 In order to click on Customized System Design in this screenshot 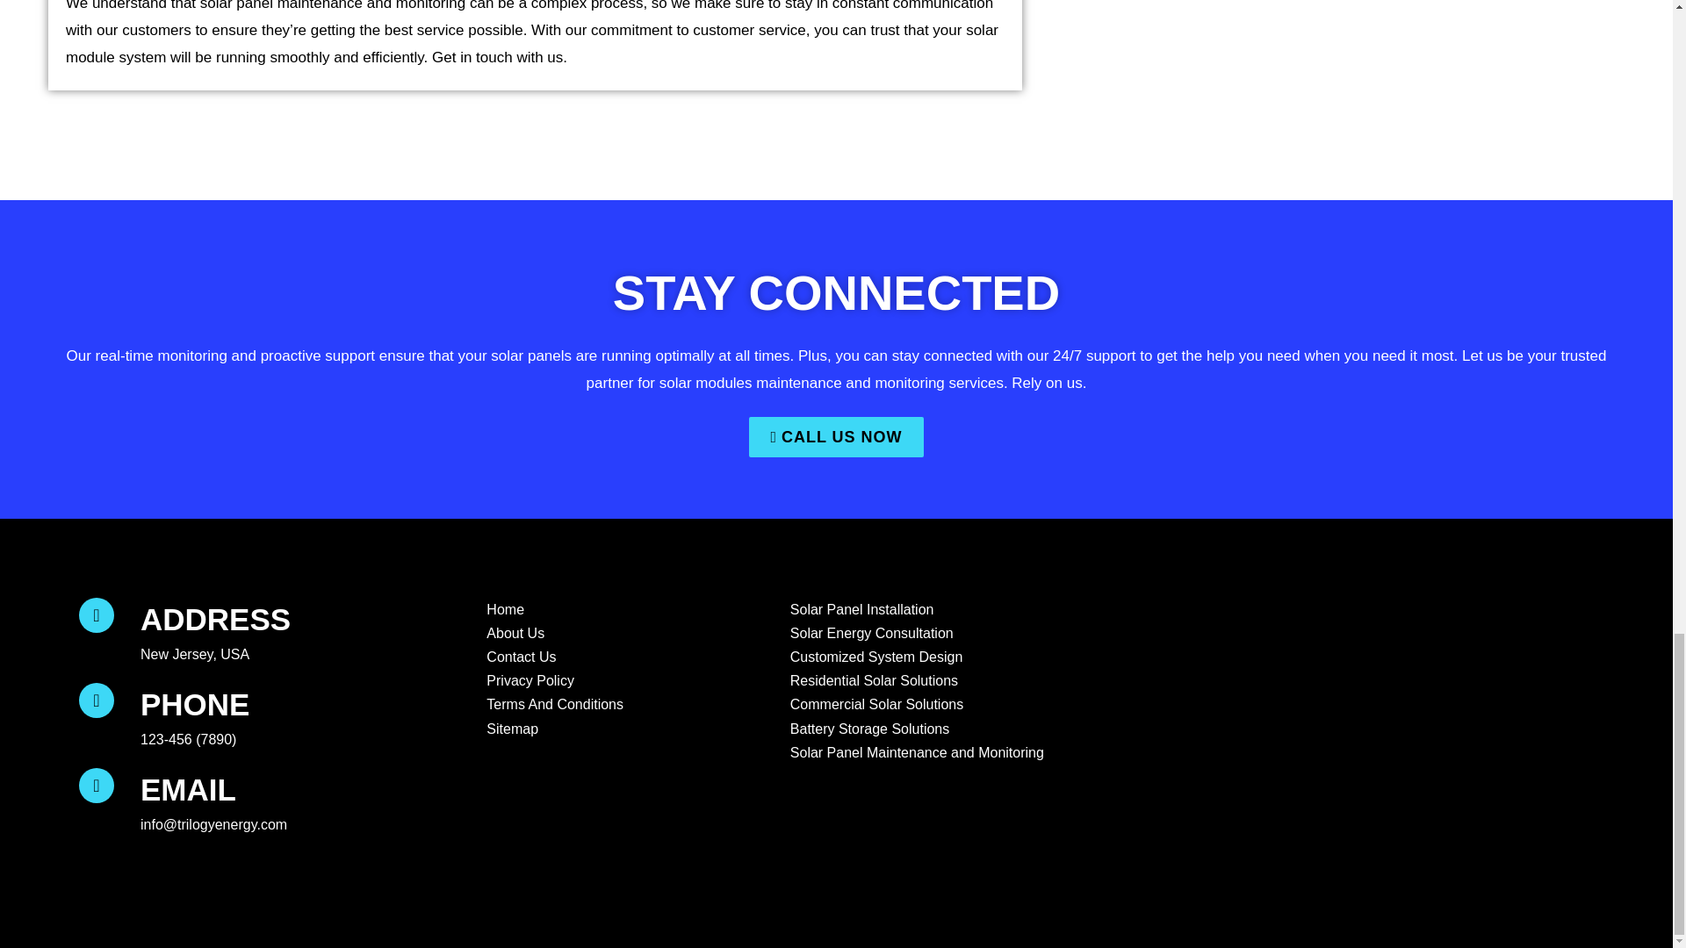, I will do `click(875, 657)`.